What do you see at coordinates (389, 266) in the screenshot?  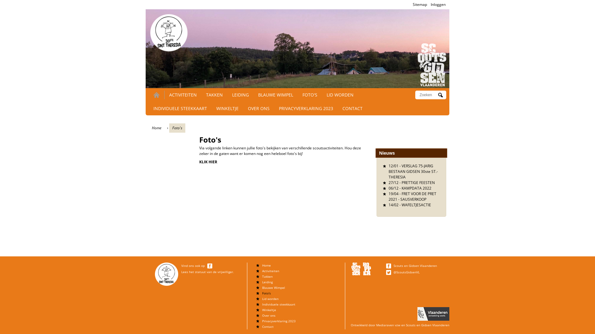 I see `Scouts & Gidsen Vlaanderen op Facebook` at bounding box center [389, 266].